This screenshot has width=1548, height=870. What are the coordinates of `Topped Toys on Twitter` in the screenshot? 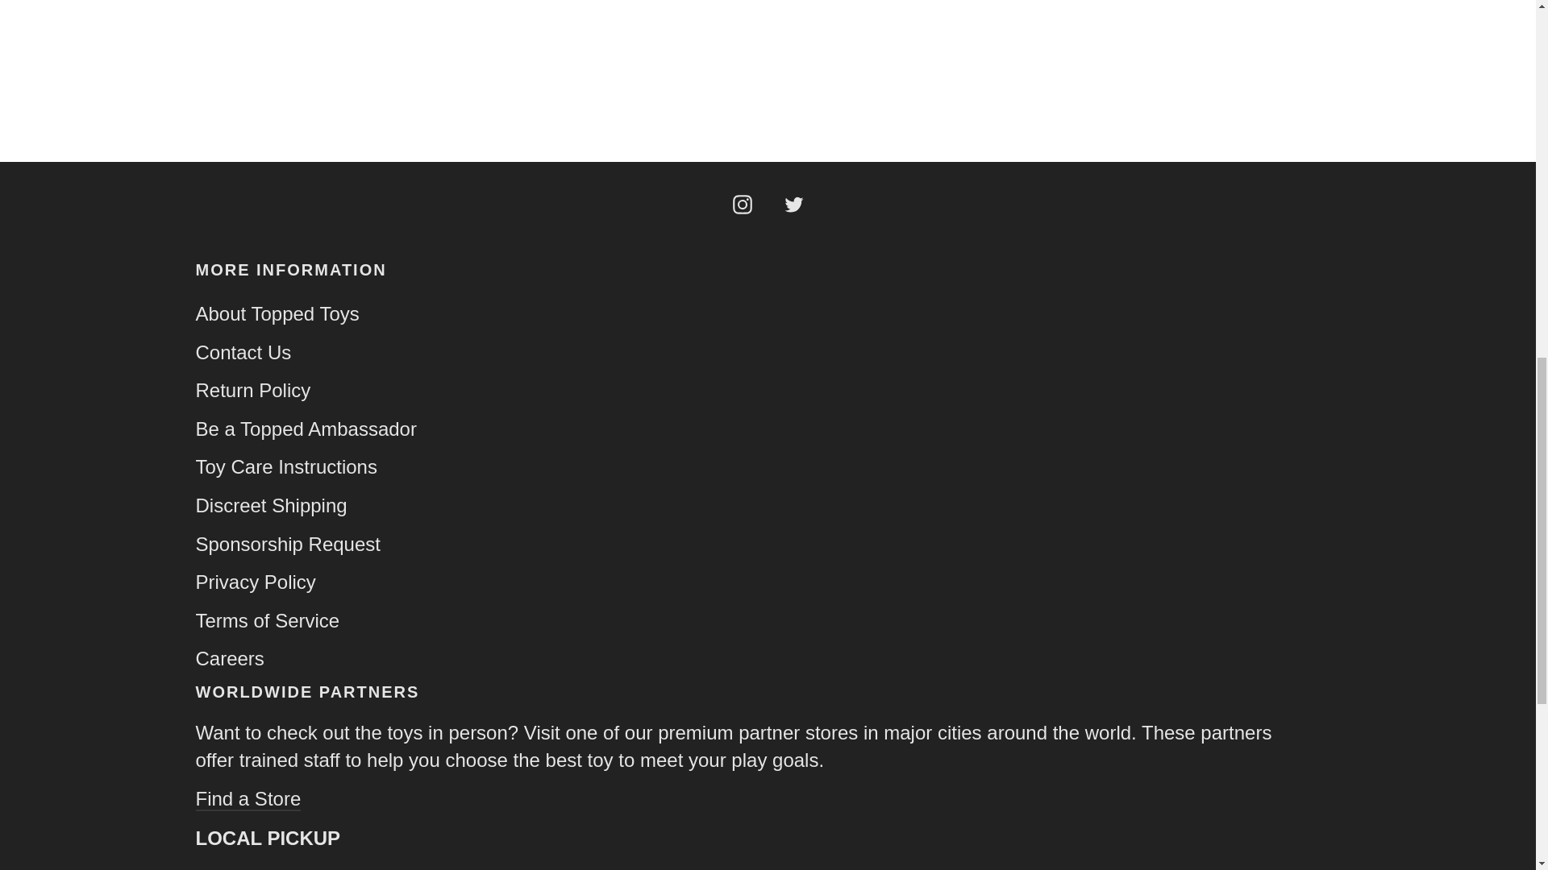 It's located at (793, 203).